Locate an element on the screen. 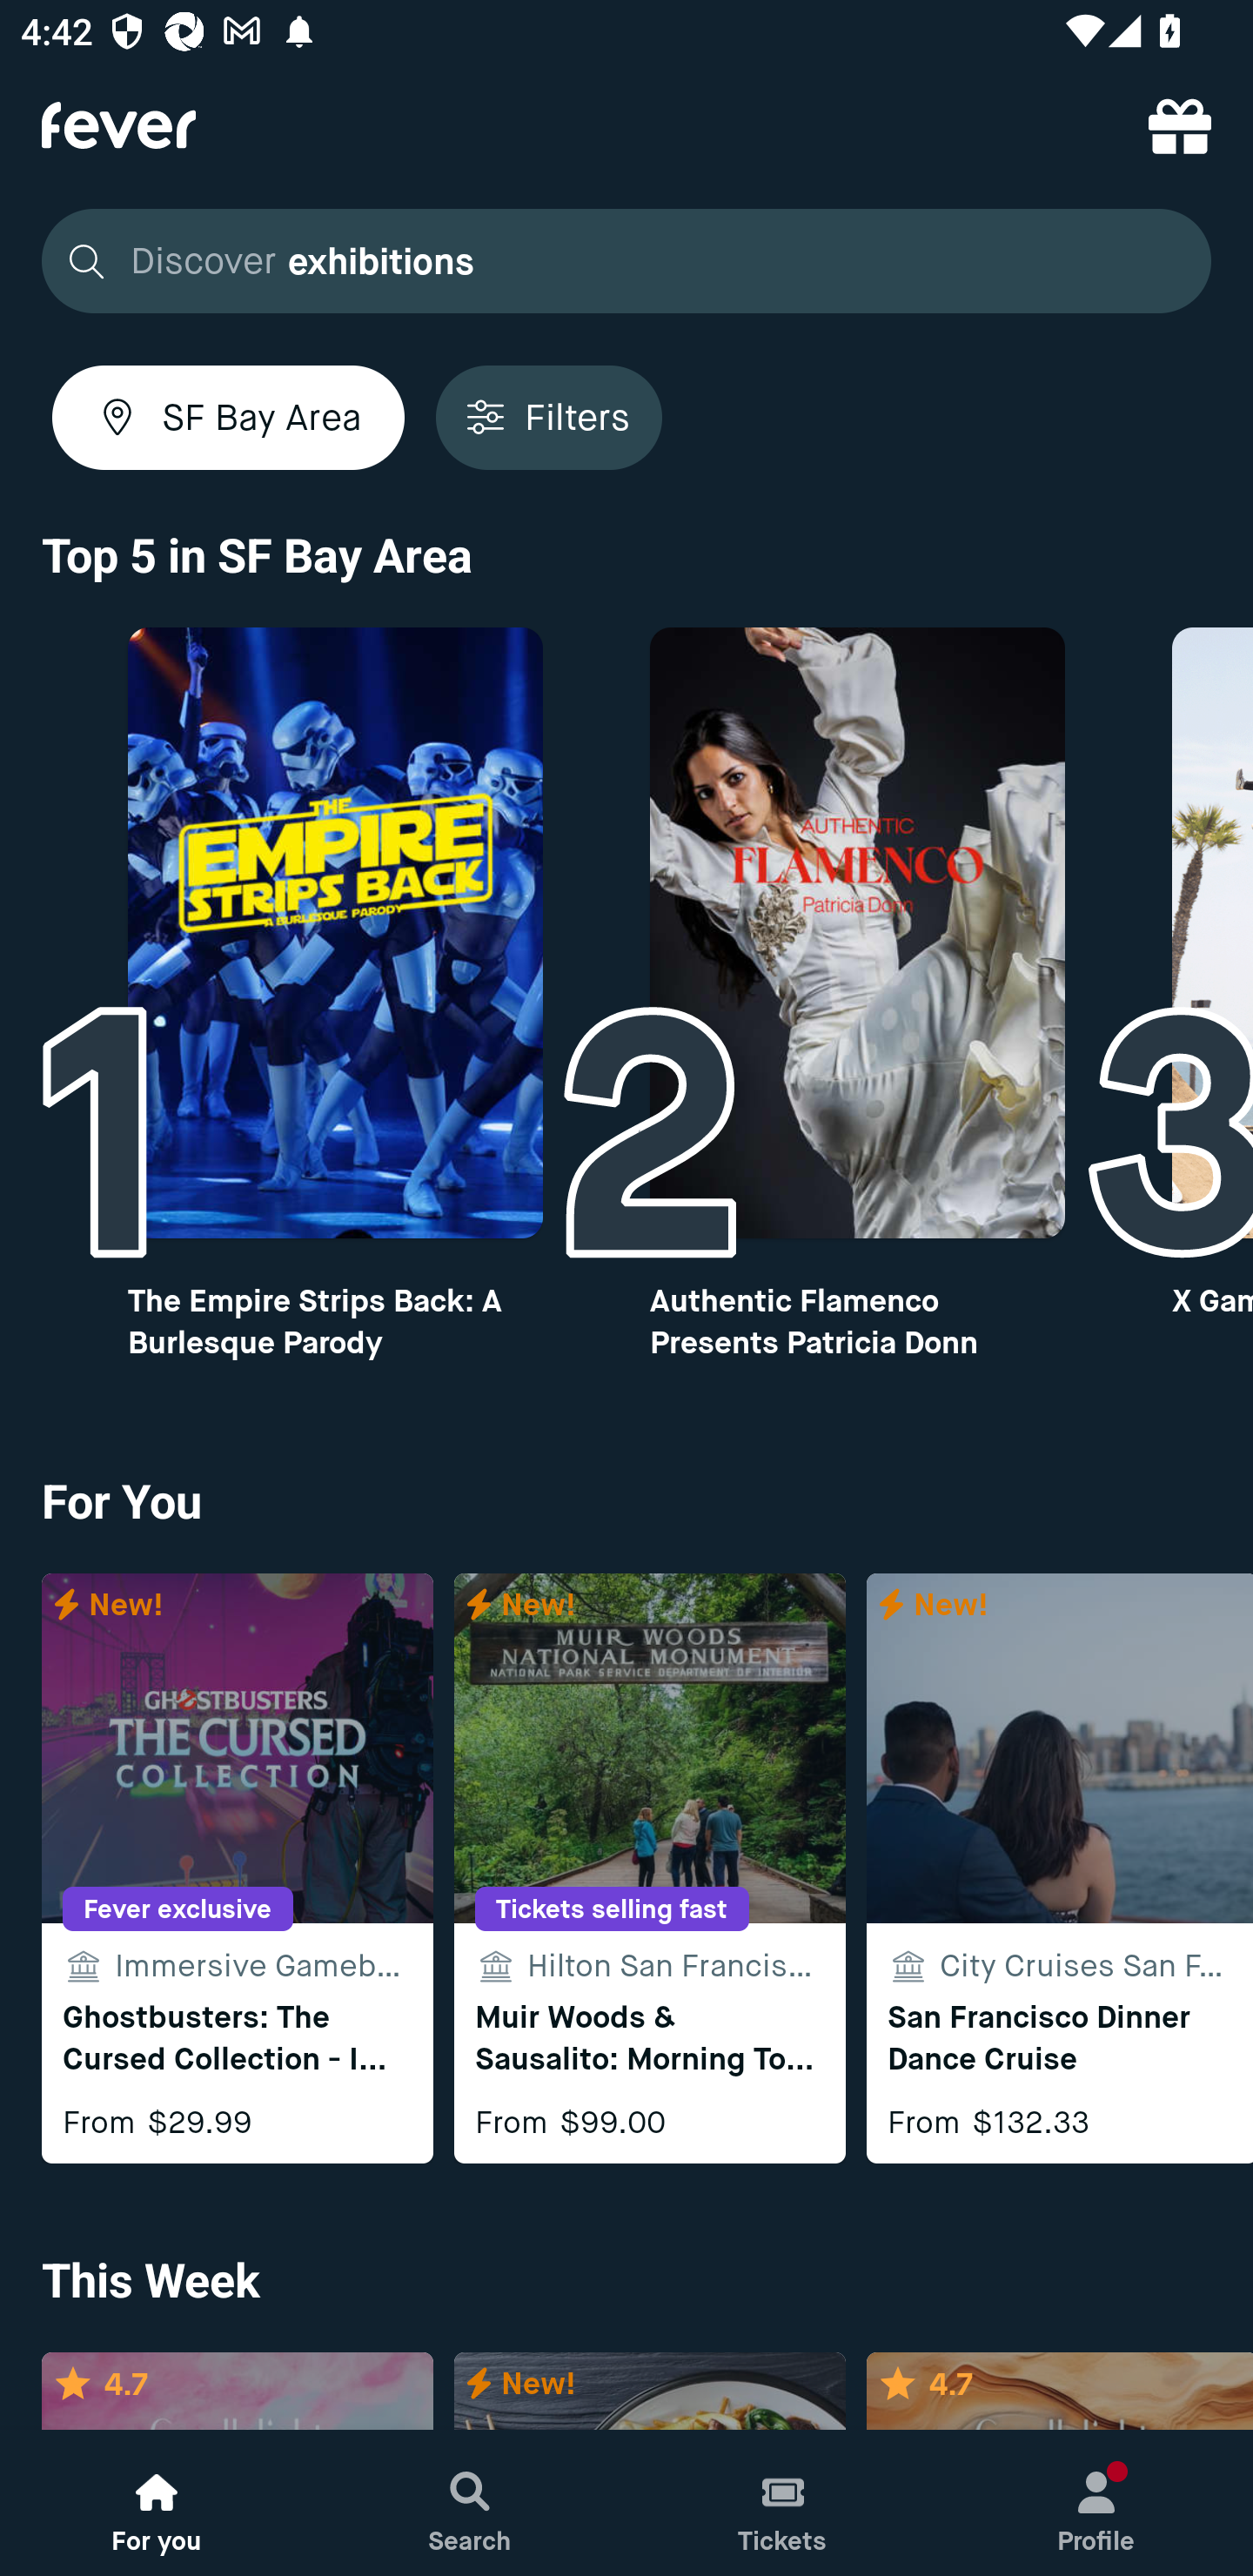 The image size is (1253, 2576). Search is located at coordinates (470, 2503).